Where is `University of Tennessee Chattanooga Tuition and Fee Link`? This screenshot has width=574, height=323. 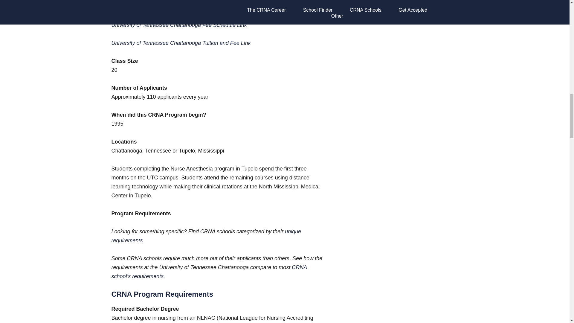
University of Tennessee Chattanooga Tuition and Fee Link is located at coordinates (181, 43).